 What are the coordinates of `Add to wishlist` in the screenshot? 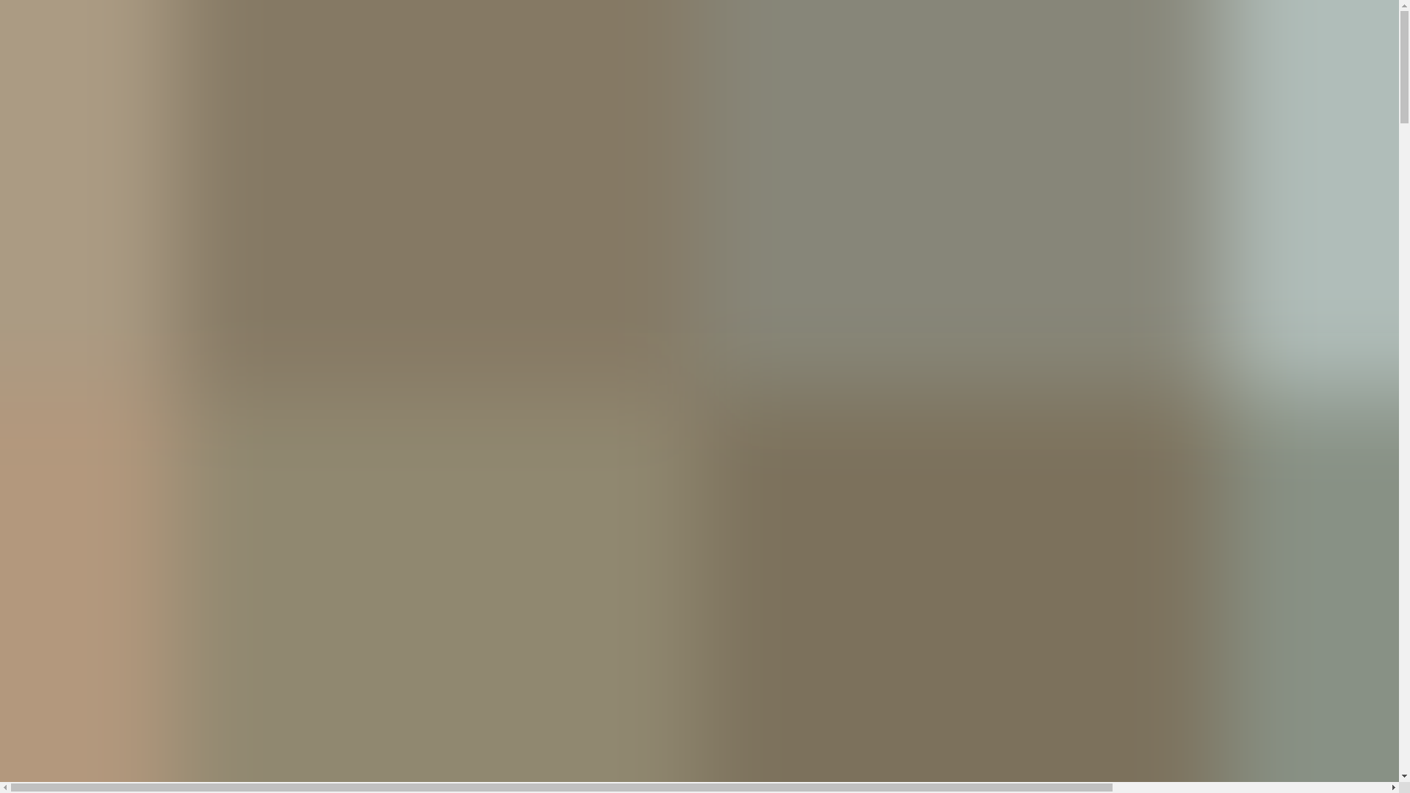 It's located at (98, 499).